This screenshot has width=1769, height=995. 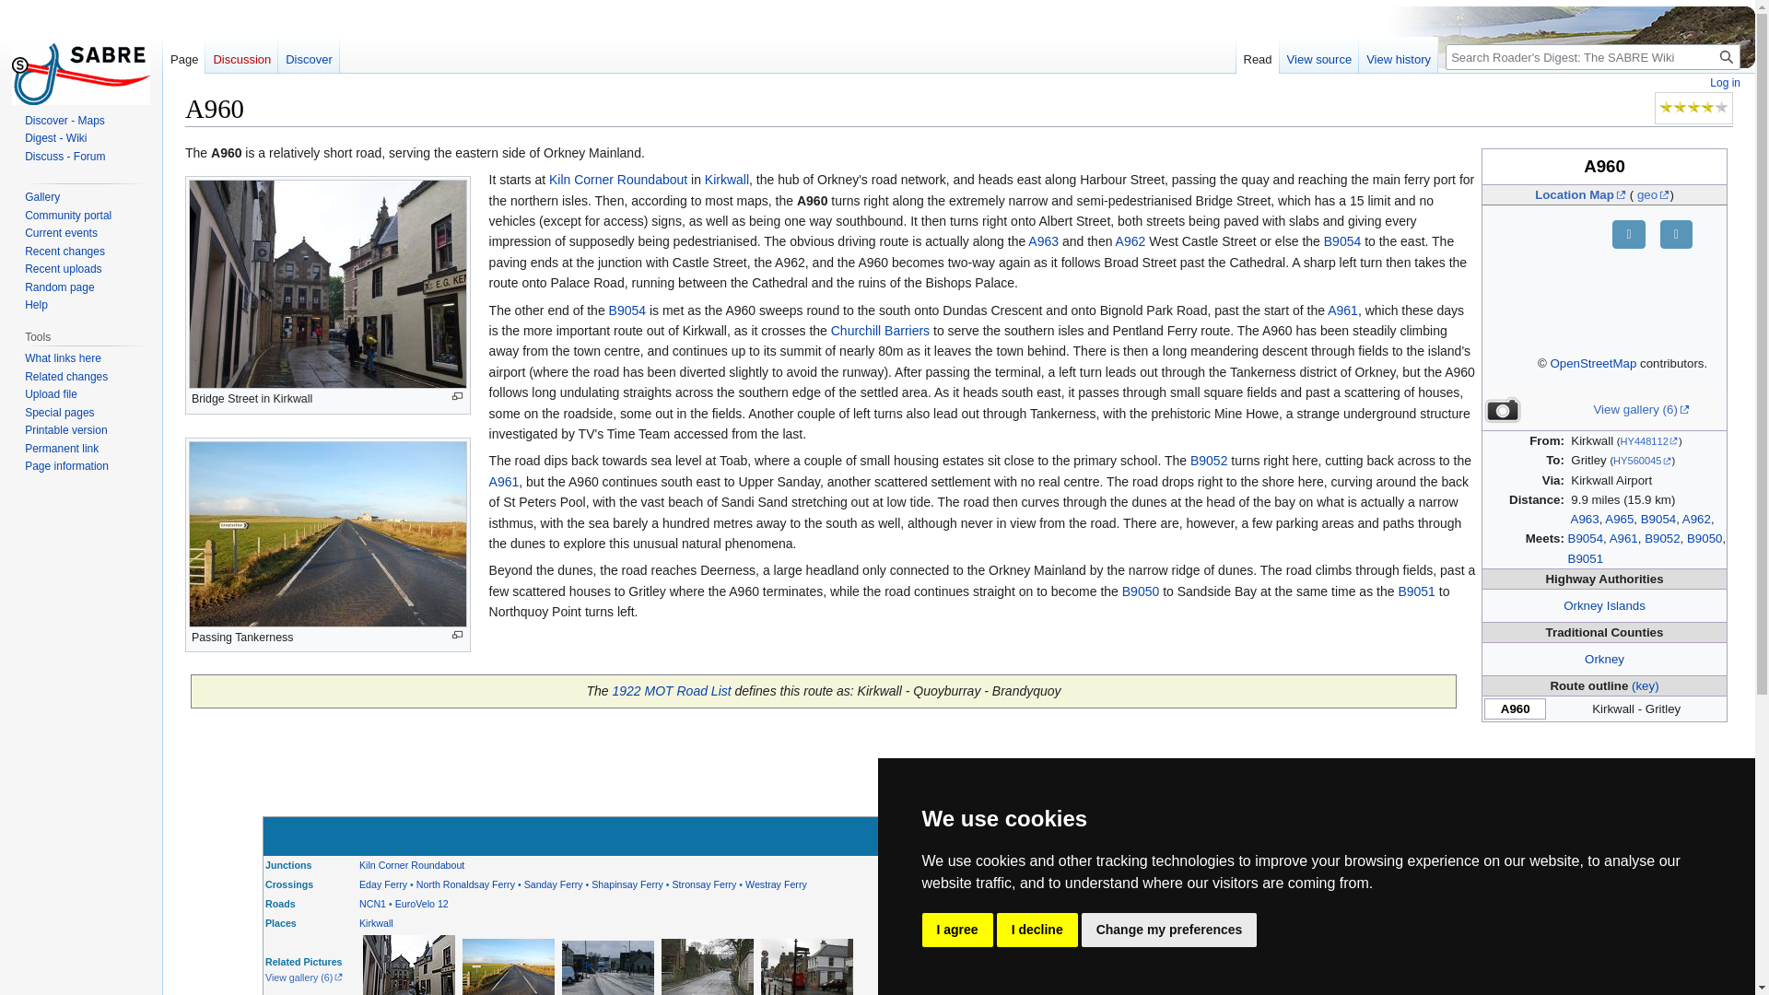 What do you see at coordinates (1585, 558) in the screenshot?
I see `B9051` at bounding box center [1585, 558].